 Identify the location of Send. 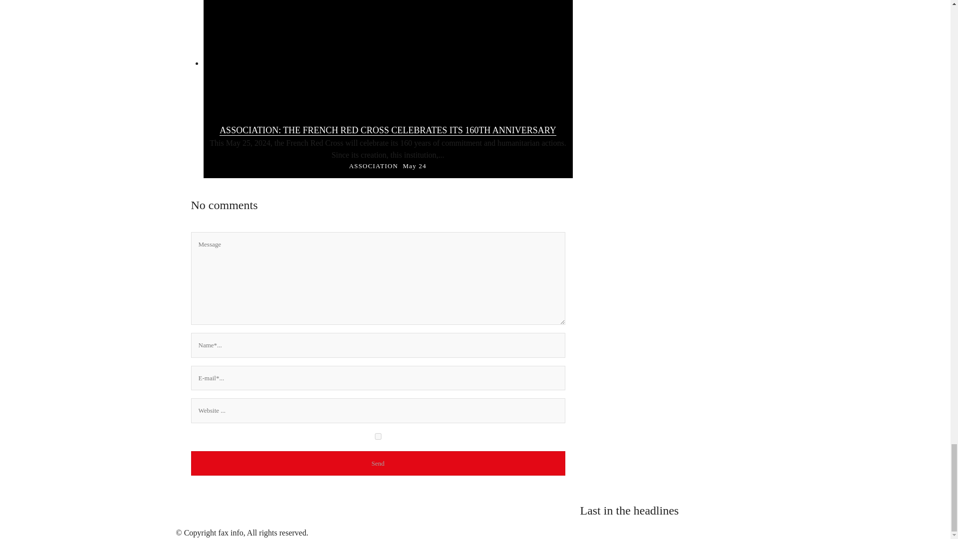
(378, 463).